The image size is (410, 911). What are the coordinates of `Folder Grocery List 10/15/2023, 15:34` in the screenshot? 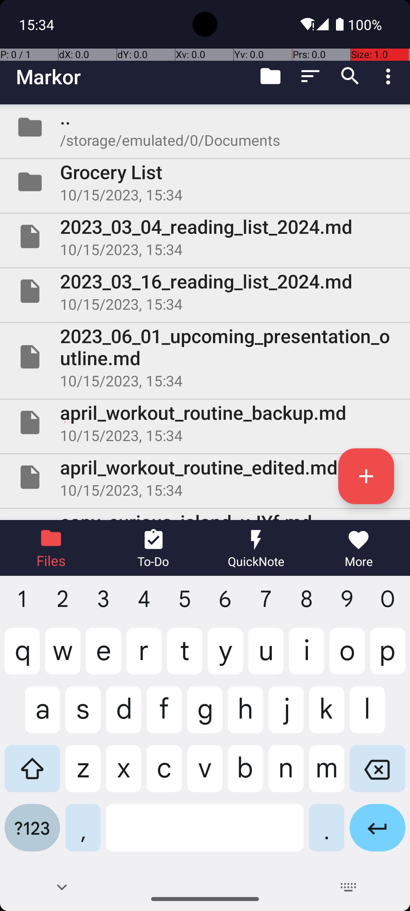 It's located at (205, 182).